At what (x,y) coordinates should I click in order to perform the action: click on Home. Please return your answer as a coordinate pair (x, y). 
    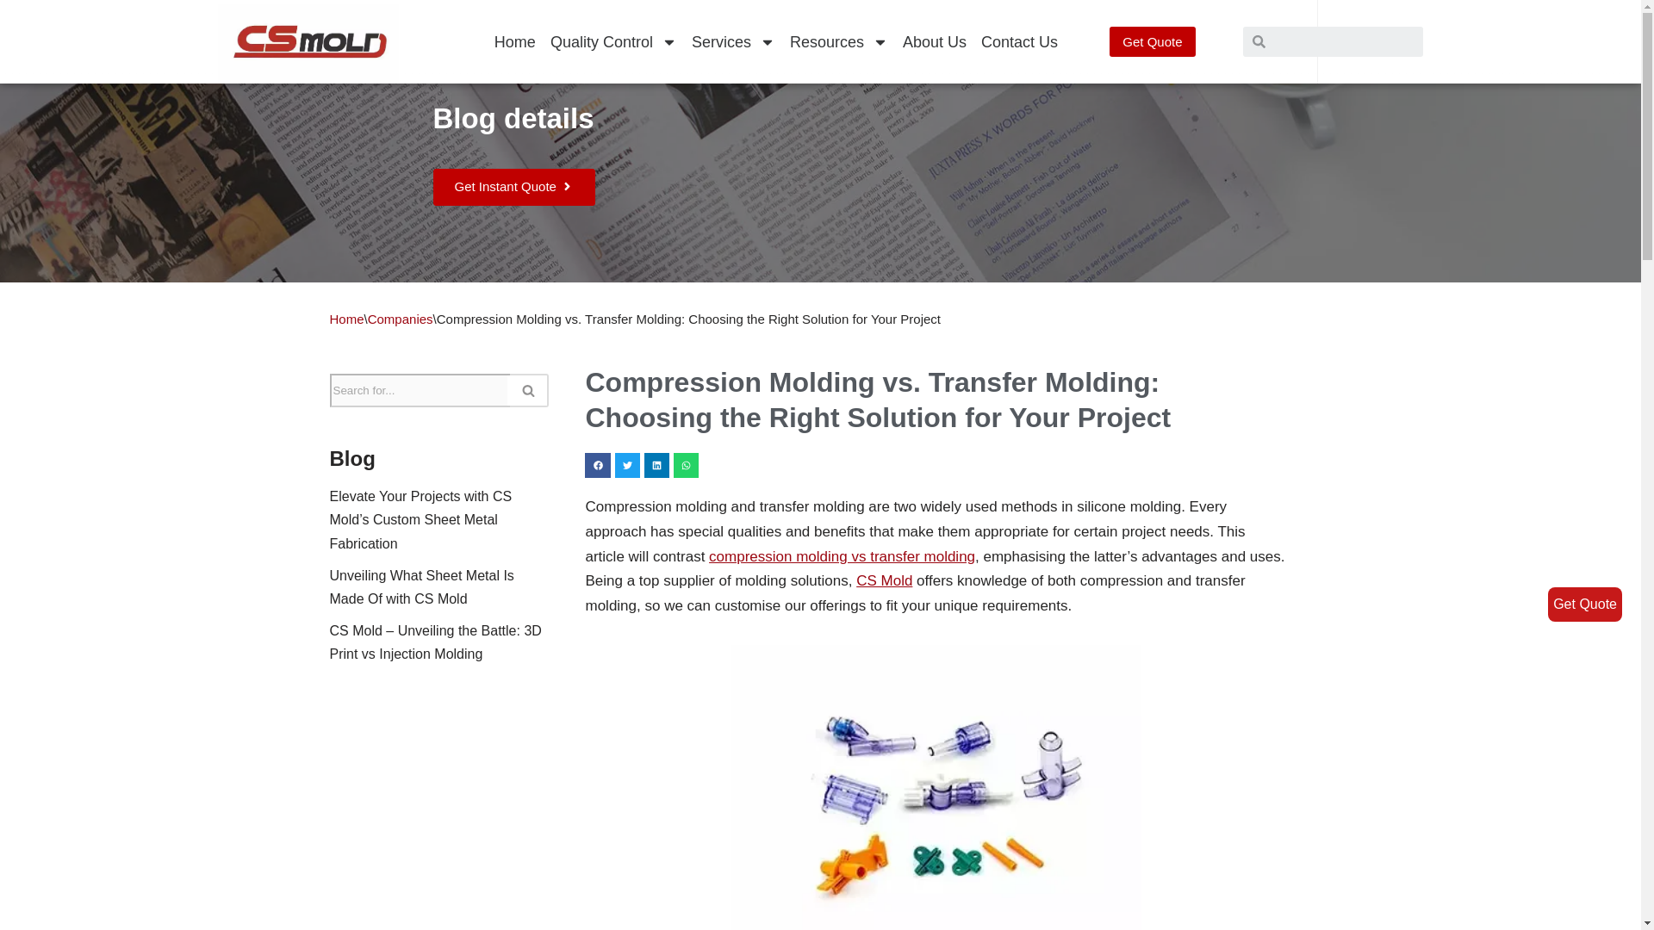
    Looking at the image, I should click on (515, 41).